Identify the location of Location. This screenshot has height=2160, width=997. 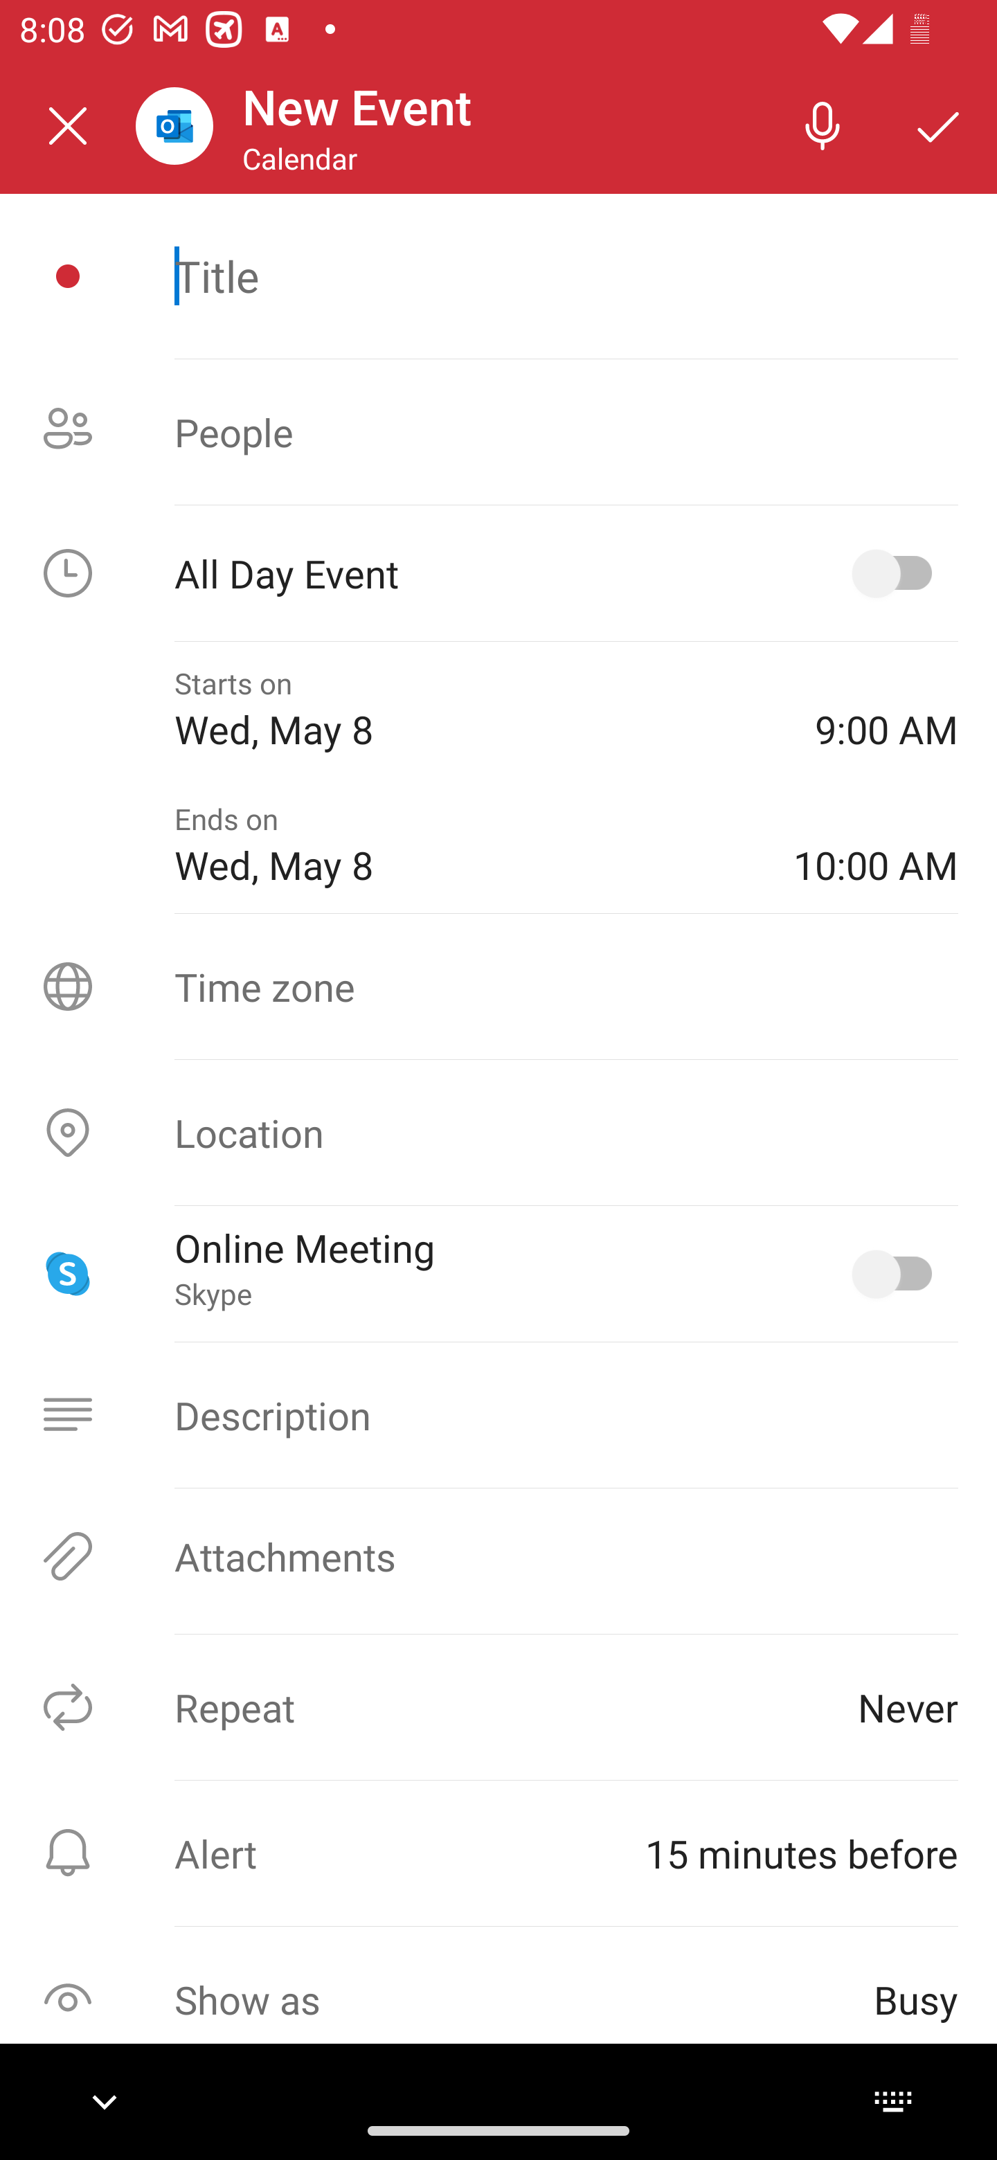
(498, 1133).